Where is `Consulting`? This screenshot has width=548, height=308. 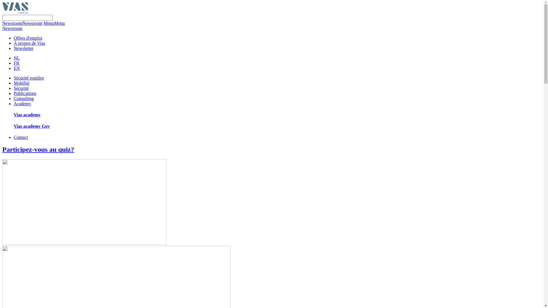
Consulting is located at coordinates (24, 99).